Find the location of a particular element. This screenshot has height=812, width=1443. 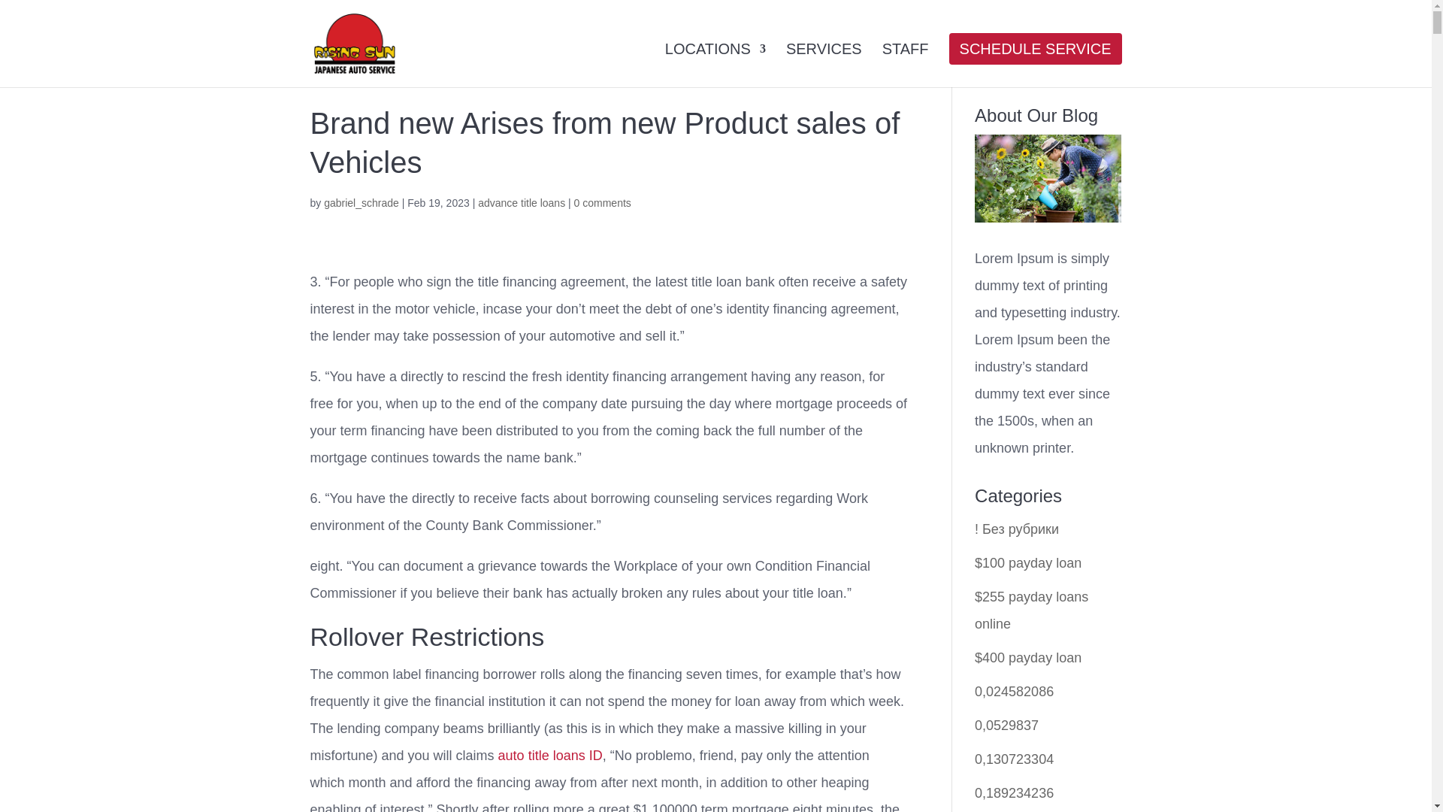

auto title loans ID is located at coordinates (550, 755).